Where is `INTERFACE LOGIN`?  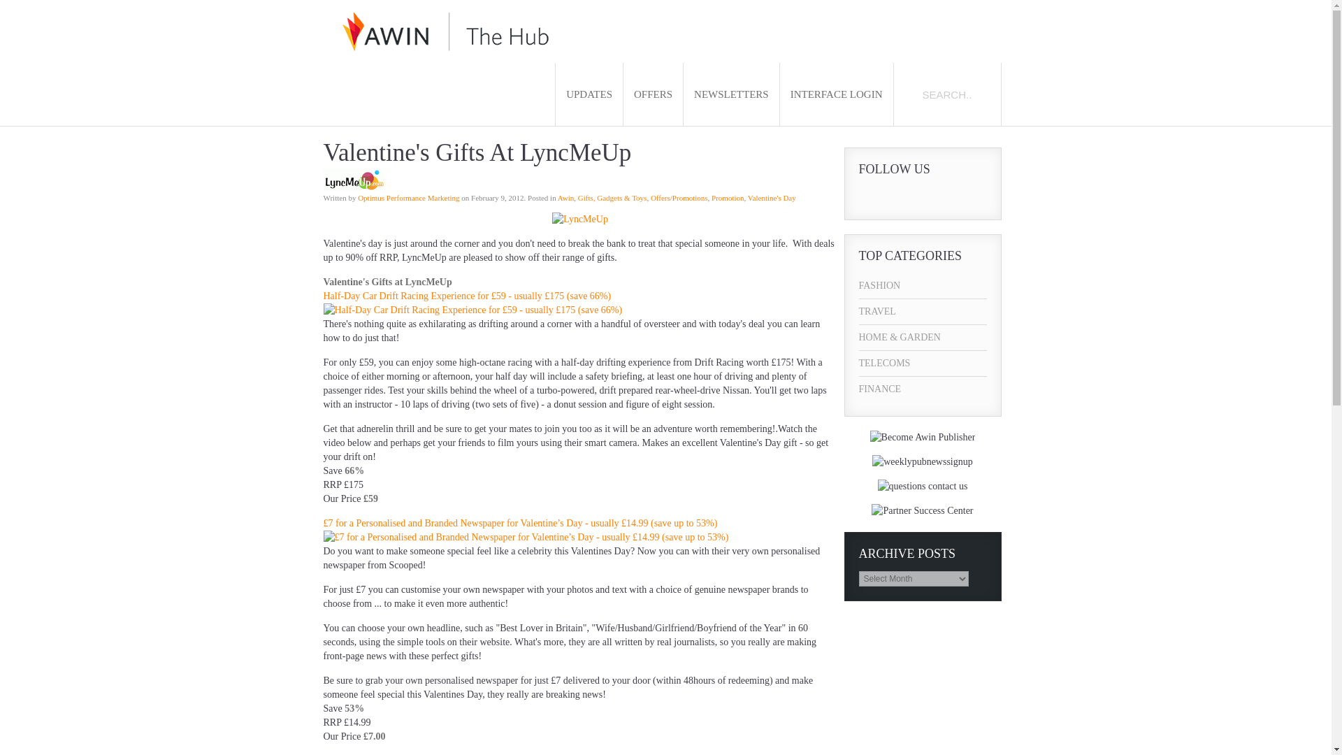
INTERFACE LOGIN is located at coordinates (836, 94).